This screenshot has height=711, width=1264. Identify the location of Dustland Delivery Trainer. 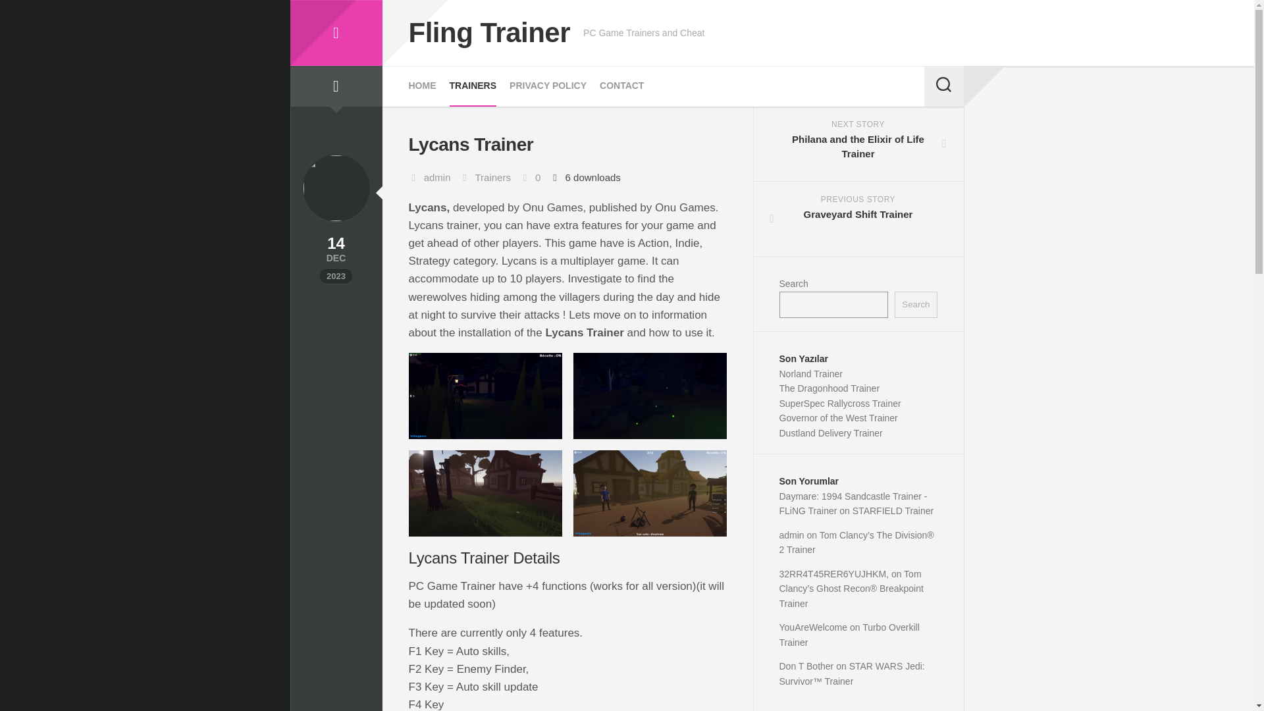
(858, 219).